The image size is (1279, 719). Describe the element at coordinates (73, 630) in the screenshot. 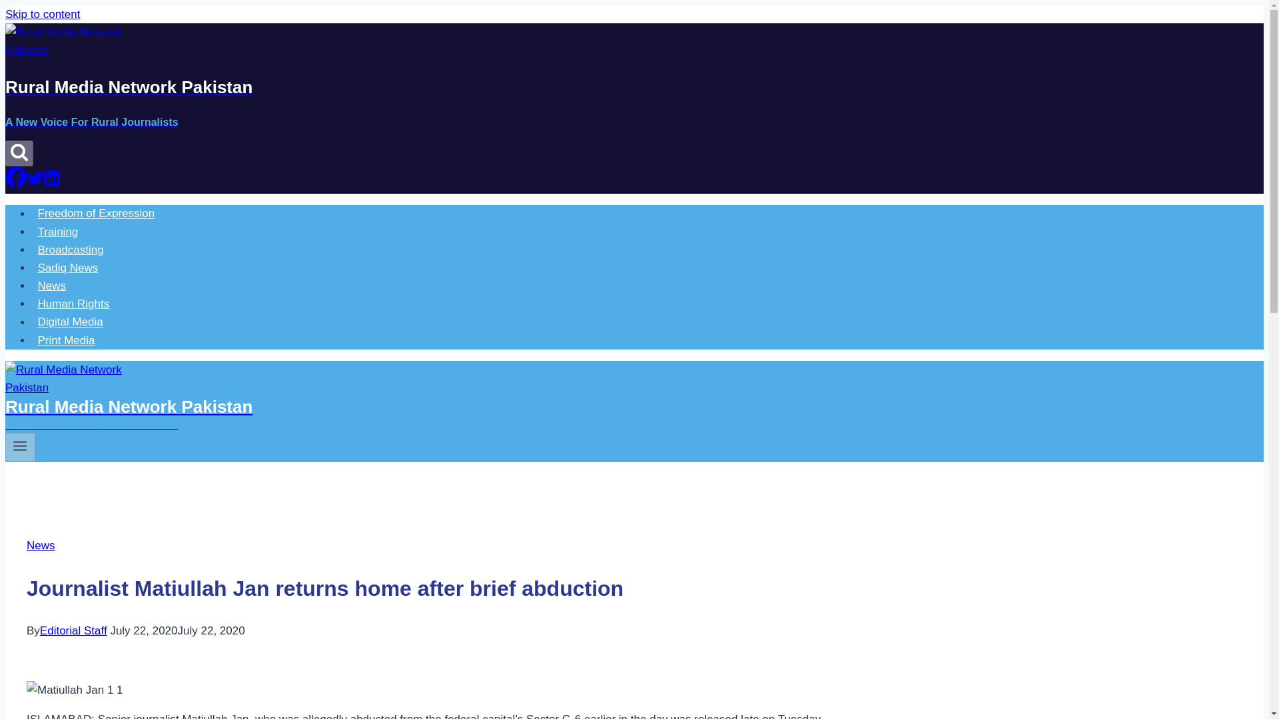

I see `Editorial Staff` at that location.